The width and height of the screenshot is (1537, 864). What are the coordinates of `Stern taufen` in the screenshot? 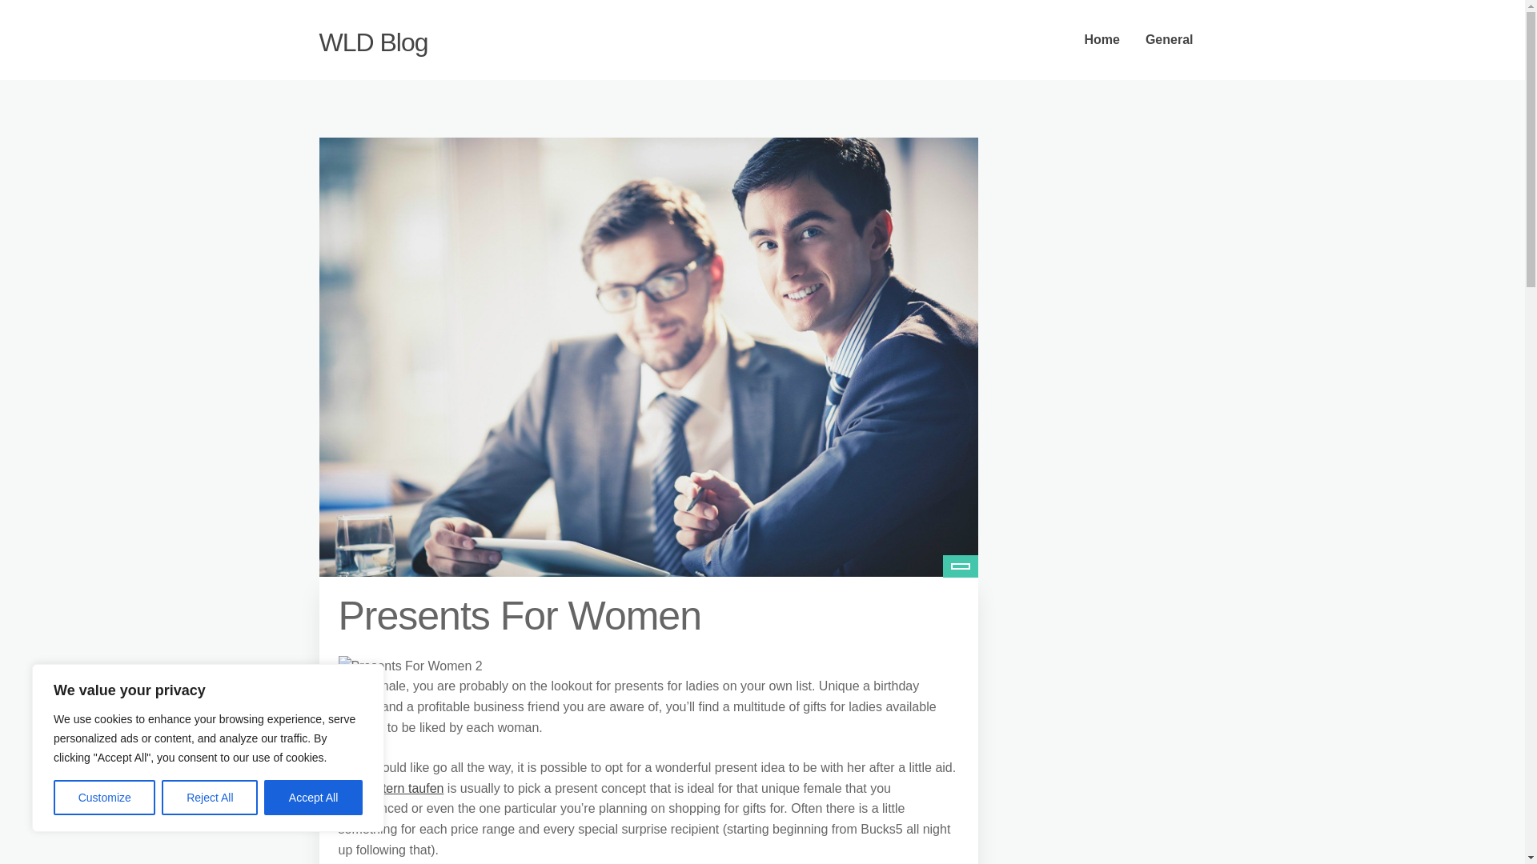 It's located at (408, 788).